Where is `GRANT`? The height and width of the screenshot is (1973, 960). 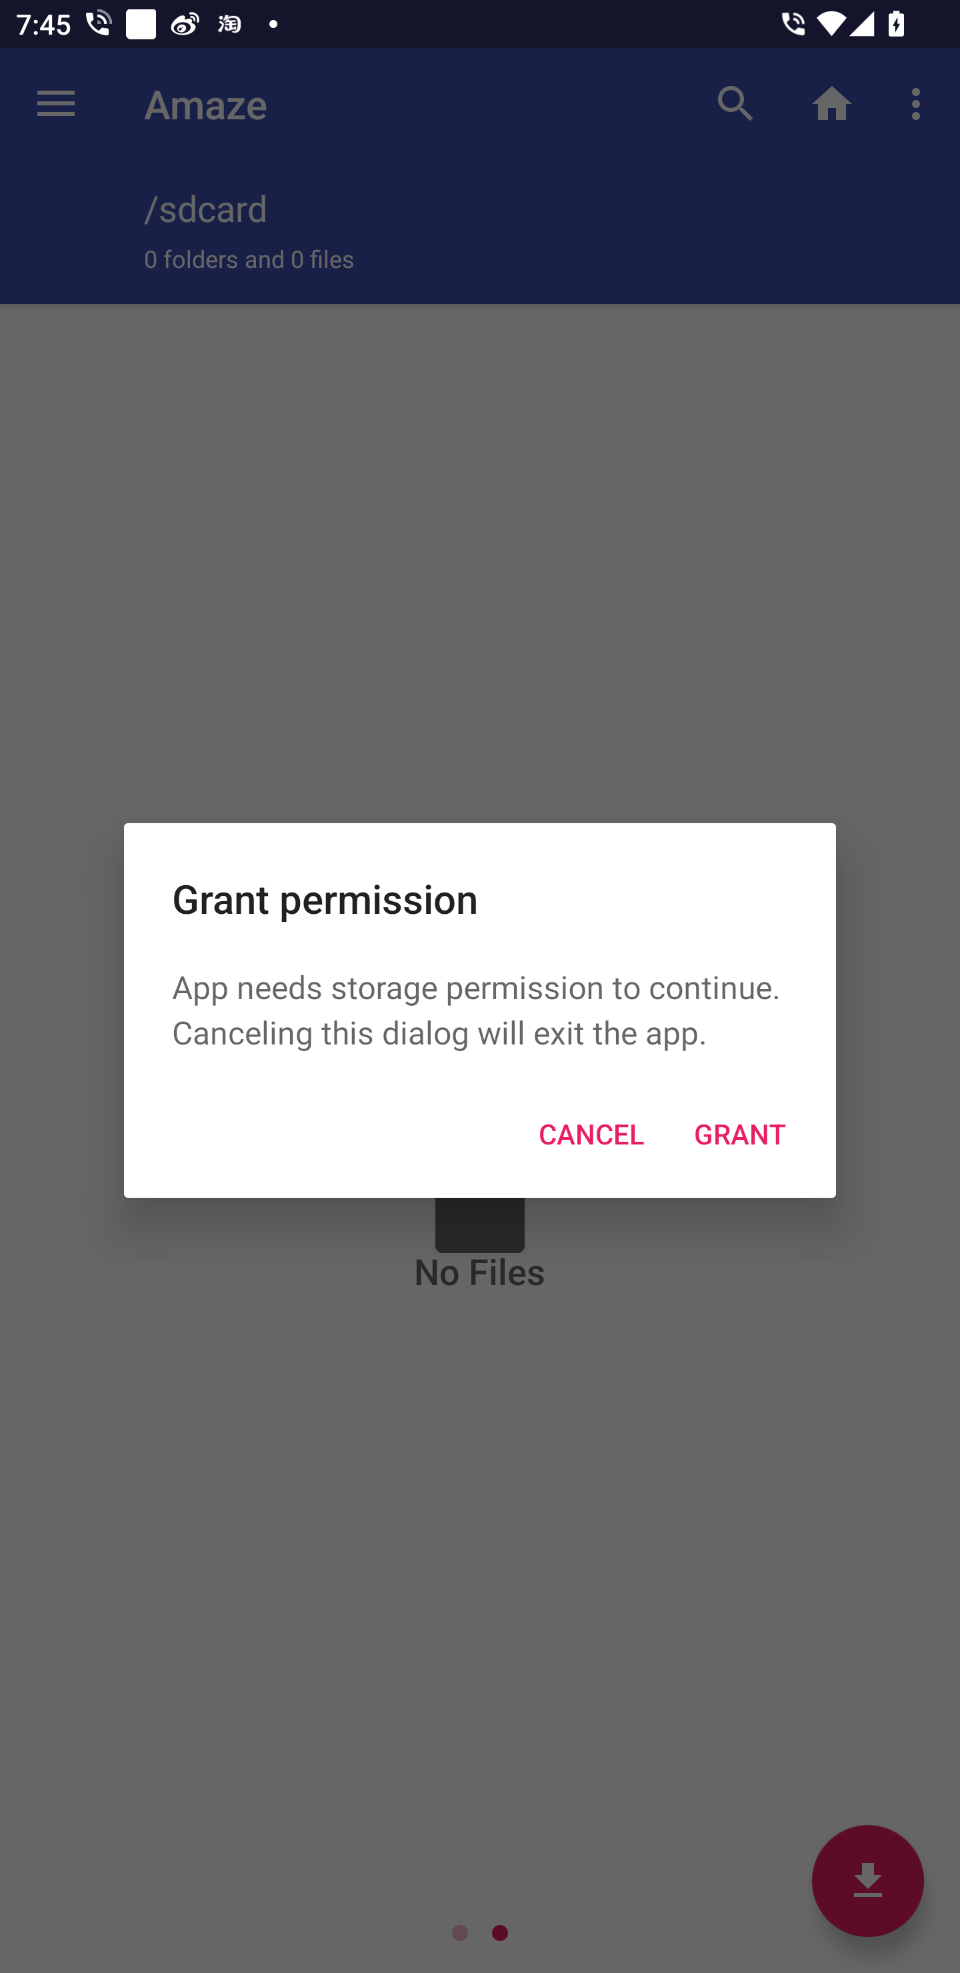
GRANT is located at coordinates (740, 1133).